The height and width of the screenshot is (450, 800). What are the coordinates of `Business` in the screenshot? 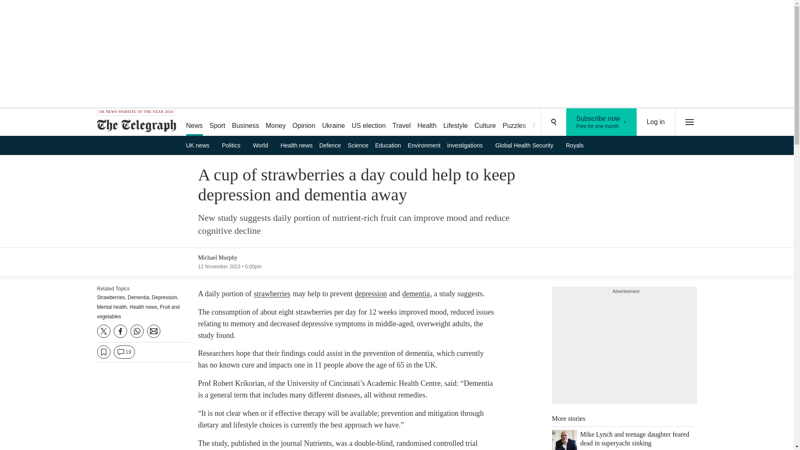 It's located at (485, 122).